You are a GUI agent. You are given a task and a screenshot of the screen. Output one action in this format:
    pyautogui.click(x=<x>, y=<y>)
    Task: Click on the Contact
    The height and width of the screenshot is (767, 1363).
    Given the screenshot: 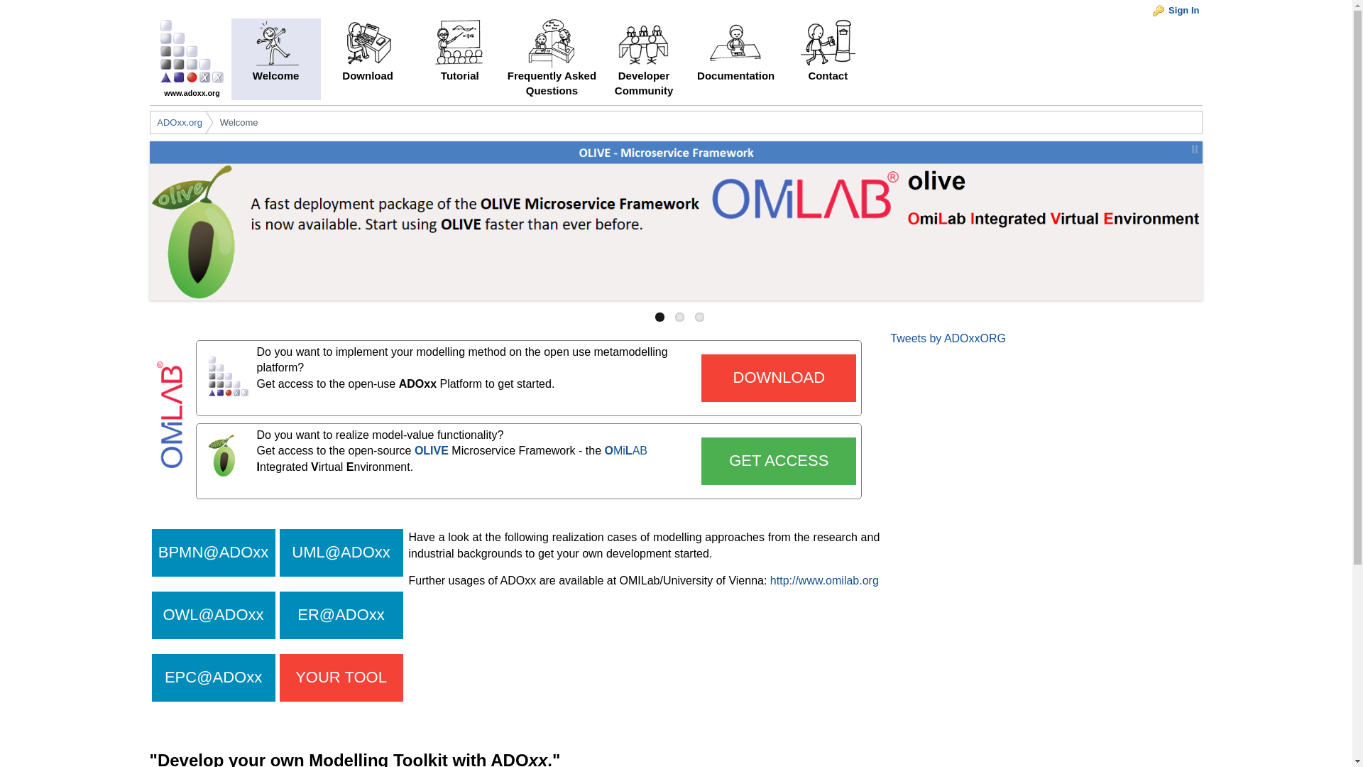 What is the action you would take?
    pyautogui.click(x=827, y=59)
    